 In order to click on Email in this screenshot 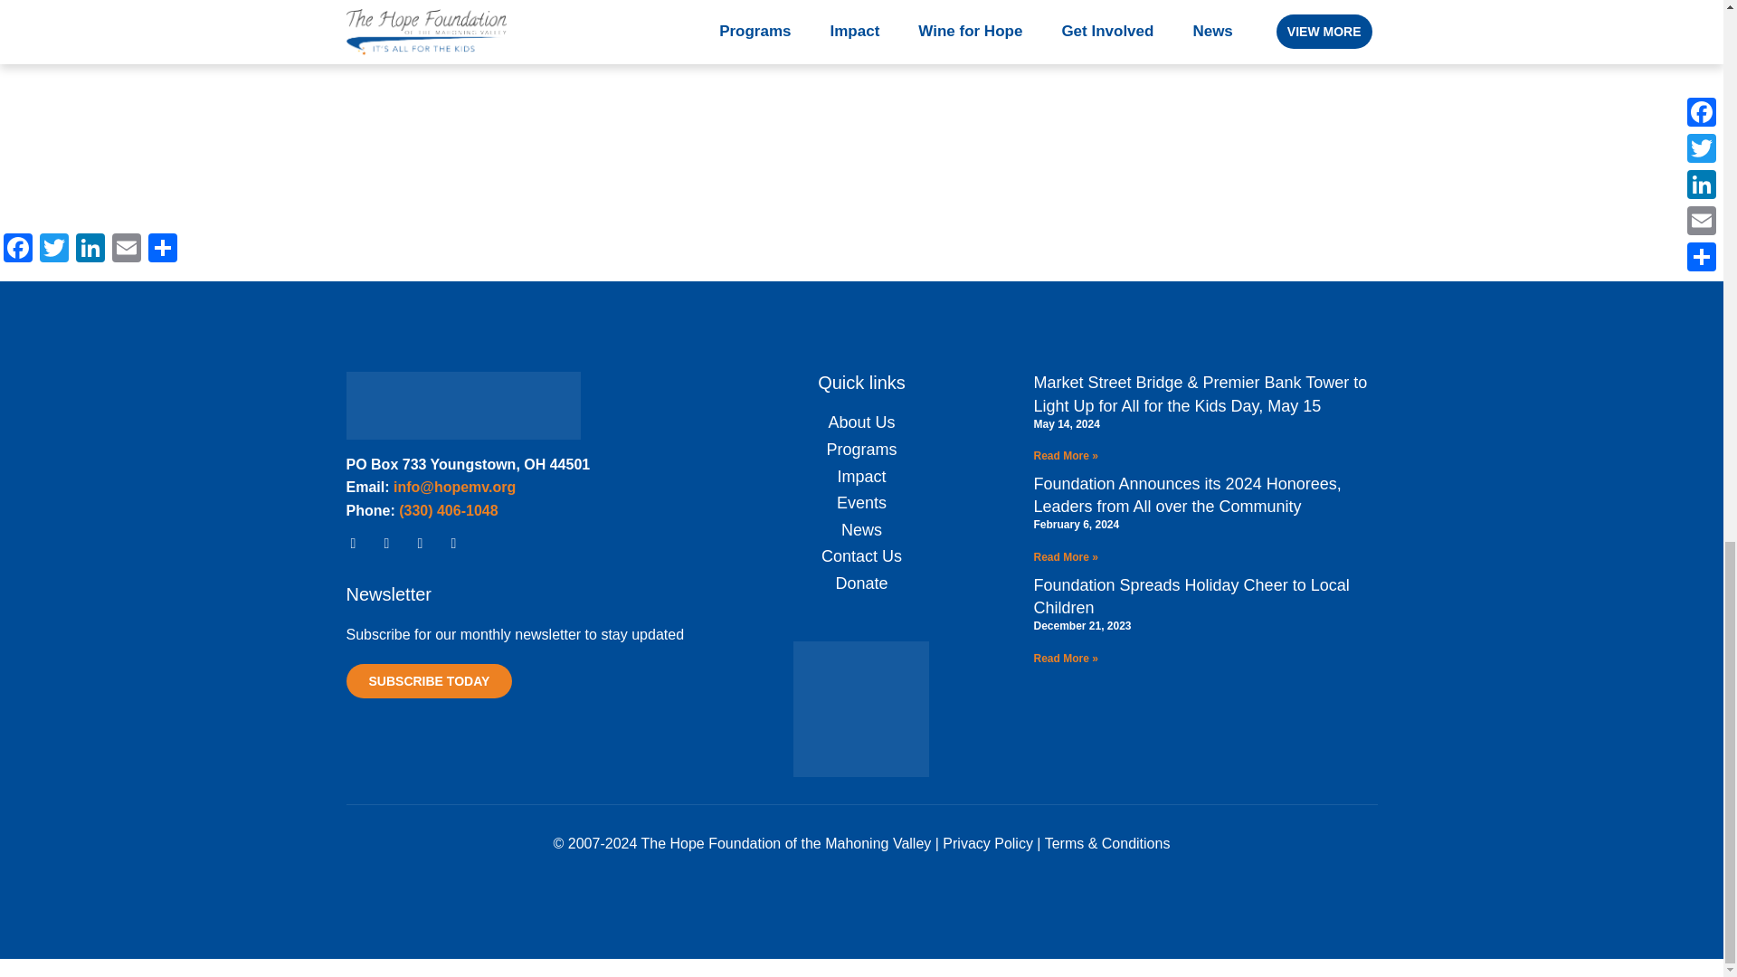, I will do `click(126, 250)`.